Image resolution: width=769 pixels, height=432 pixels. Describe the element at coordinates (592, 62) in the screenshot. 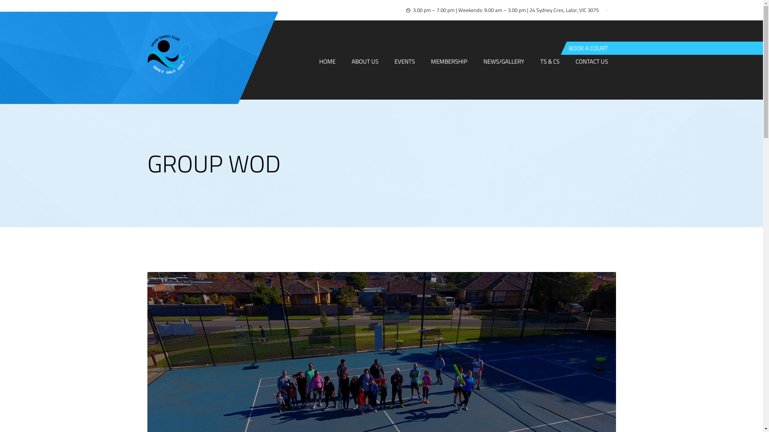

I see `CONTACT US` at that location.